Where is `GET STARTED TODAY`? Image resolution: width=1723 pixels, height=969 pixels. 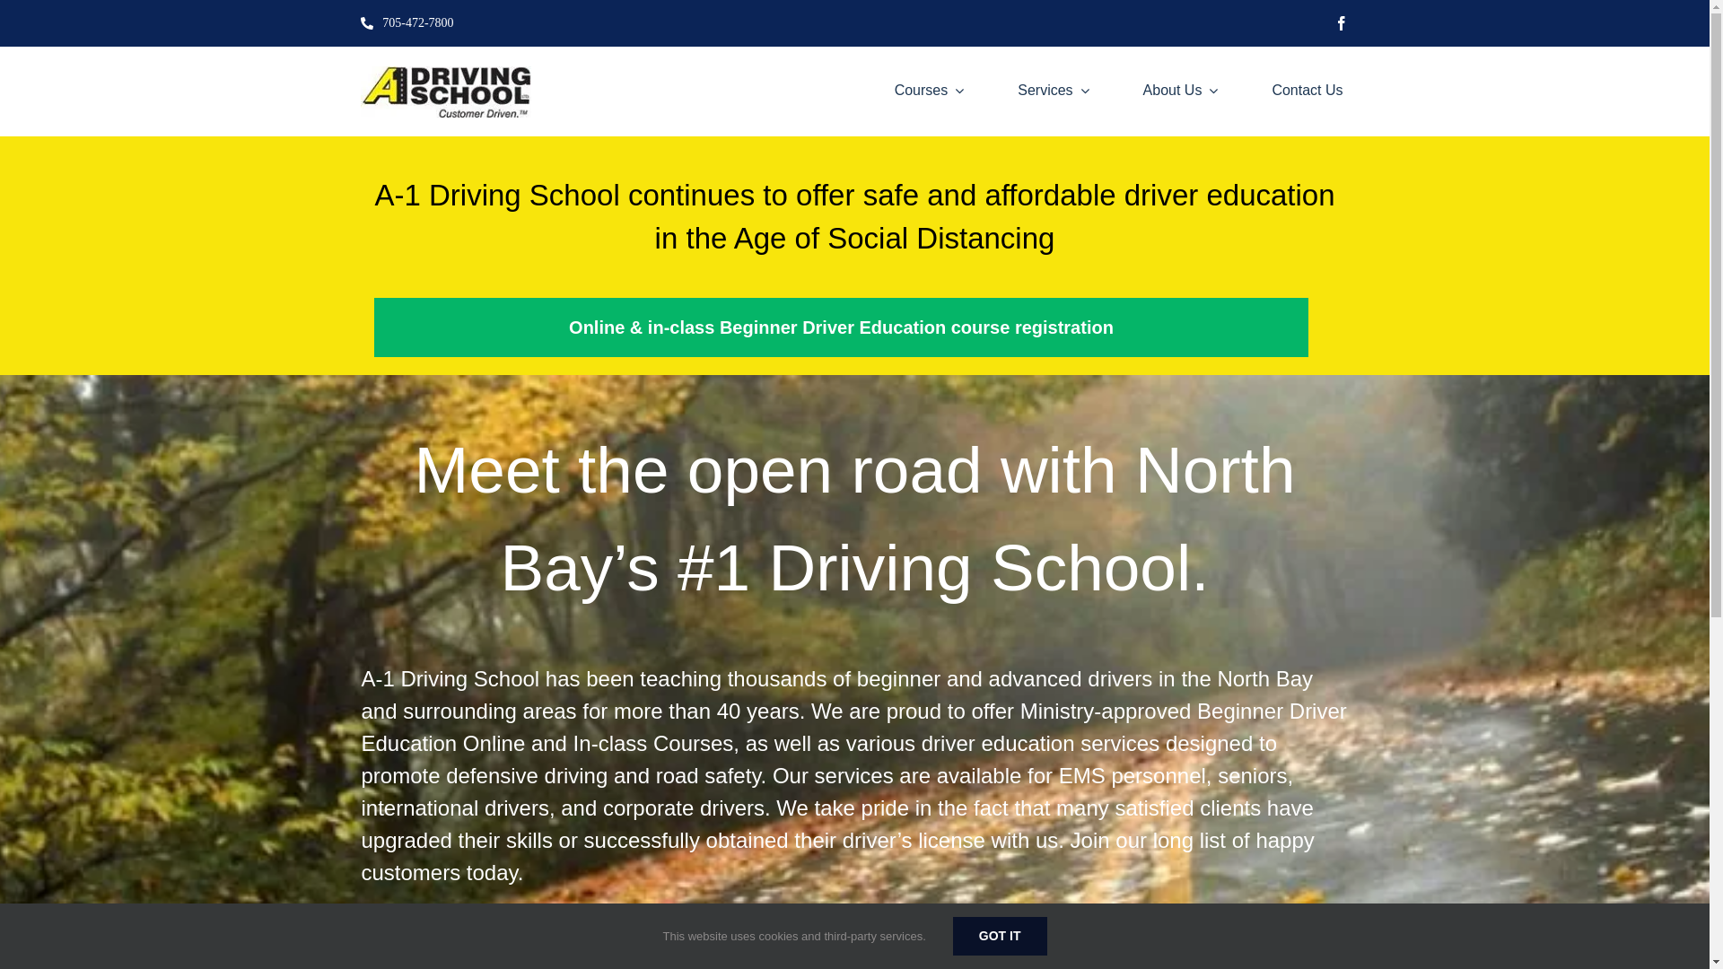
GET STARTED TODAY is located at coordinates (854, 926).